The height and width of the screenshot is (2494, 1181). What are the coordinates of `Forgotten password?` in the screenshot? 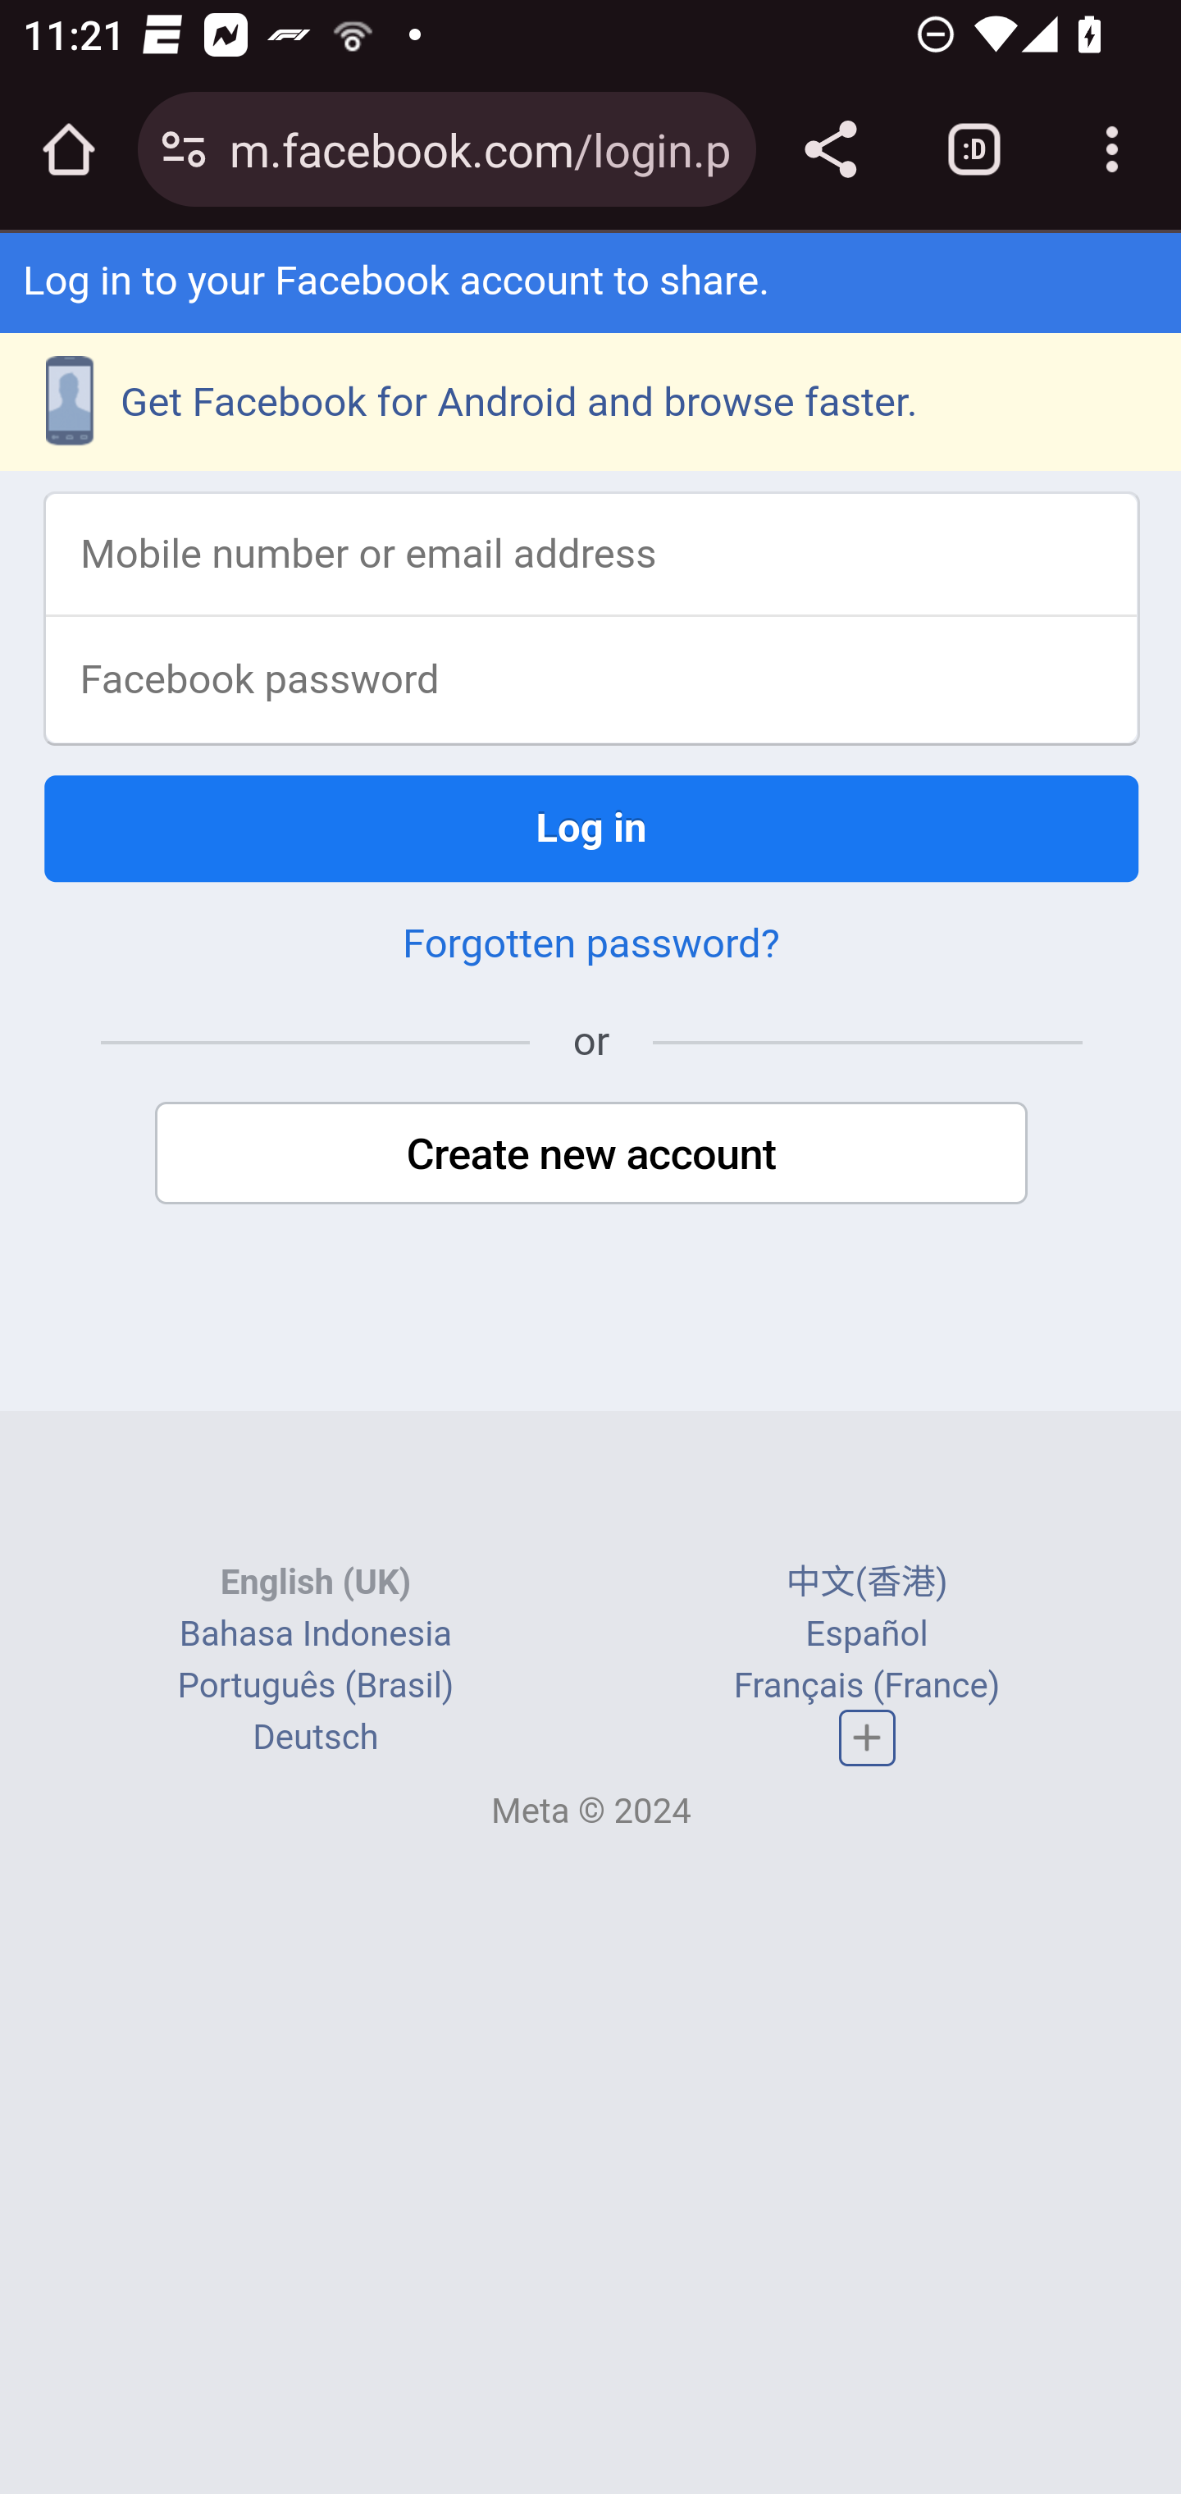 It's located at (590, 942).